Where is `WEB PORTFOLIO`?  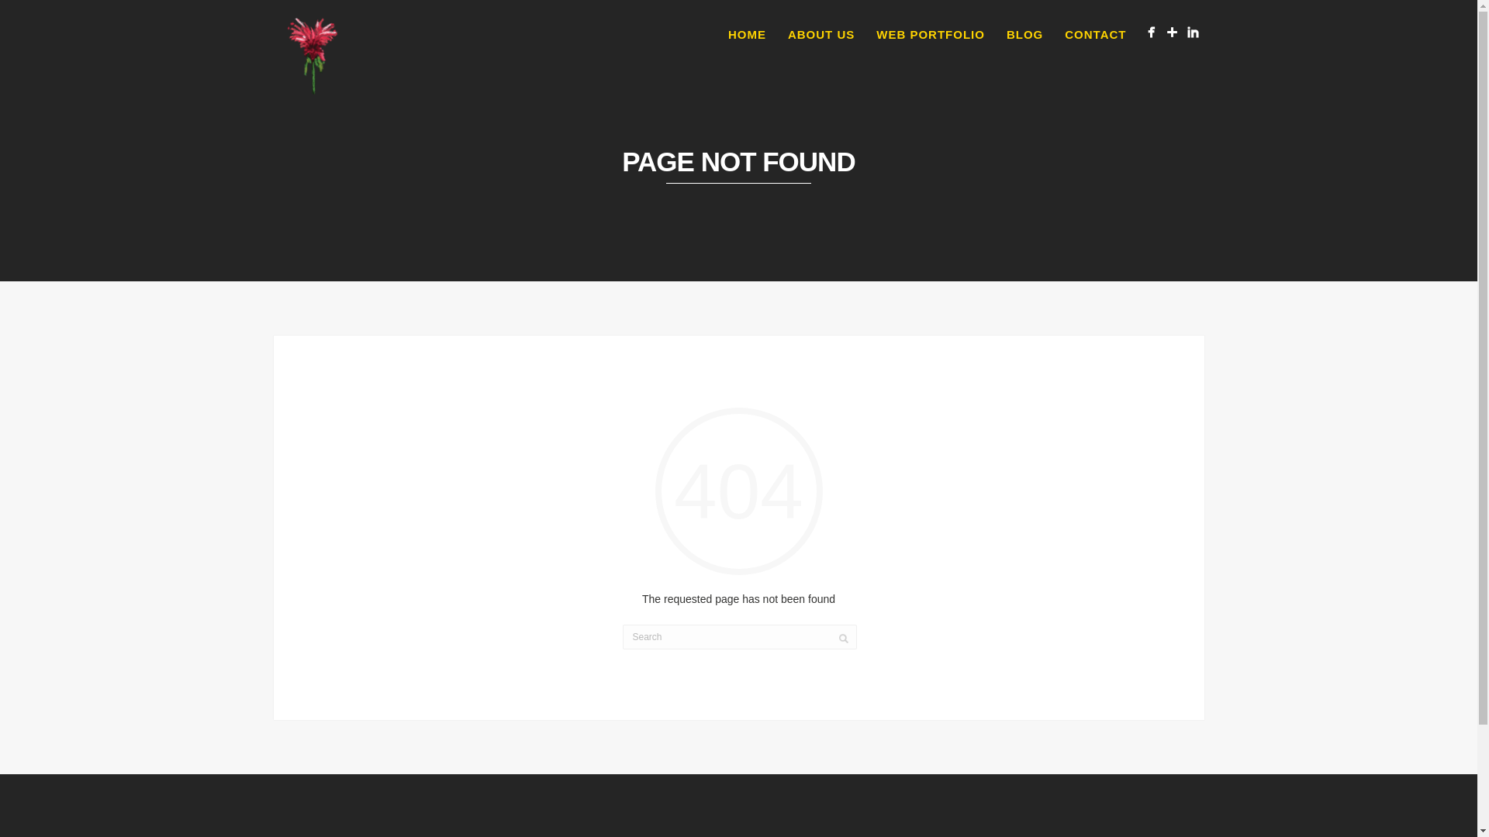 WEB PORTFOLIO is located at coordinates (931, 35).